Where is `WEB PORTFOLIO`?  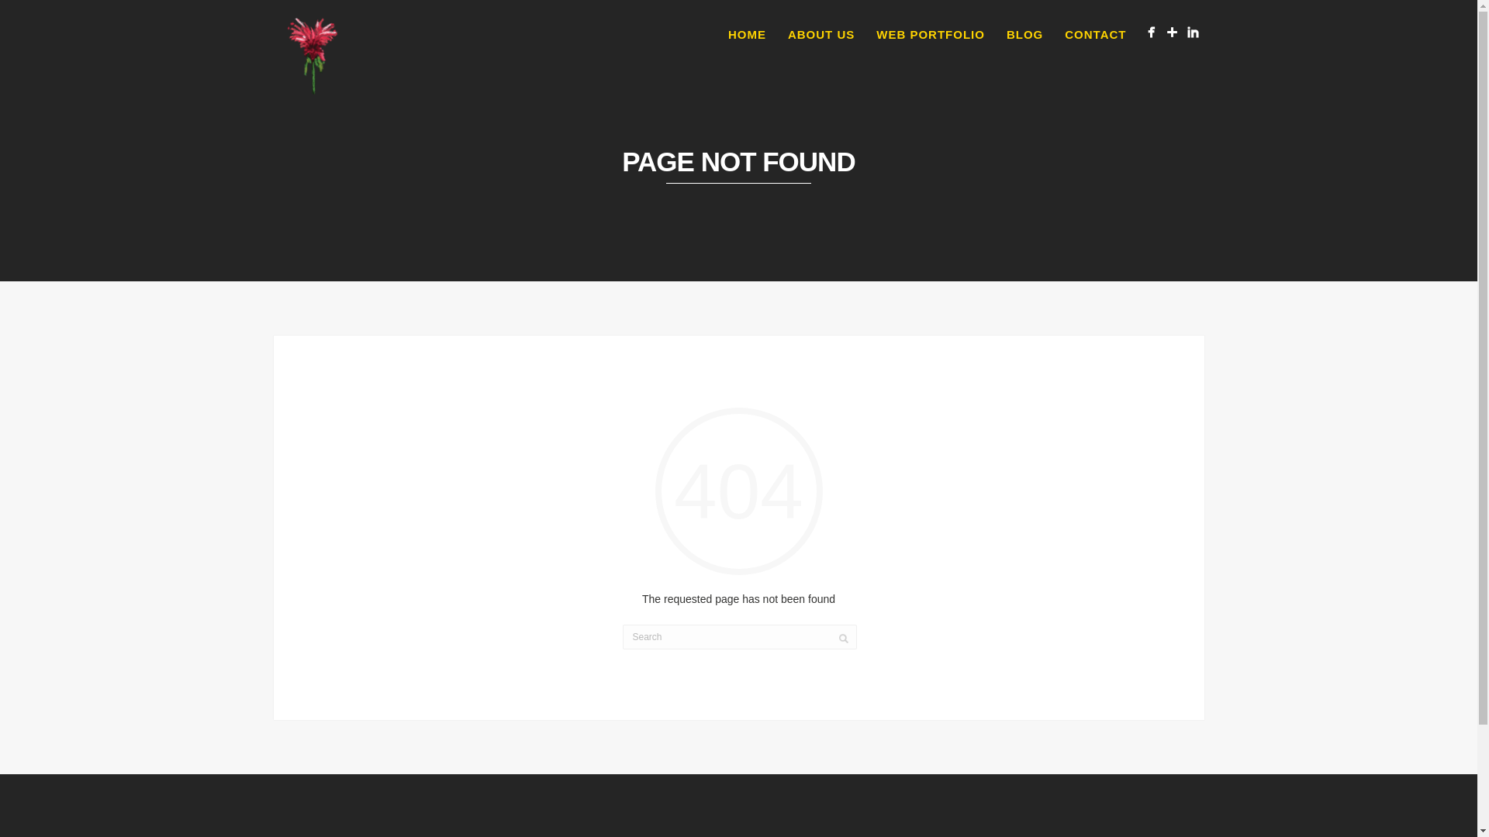 WEB PORTFOLIO is located at coordinates (931, 35).